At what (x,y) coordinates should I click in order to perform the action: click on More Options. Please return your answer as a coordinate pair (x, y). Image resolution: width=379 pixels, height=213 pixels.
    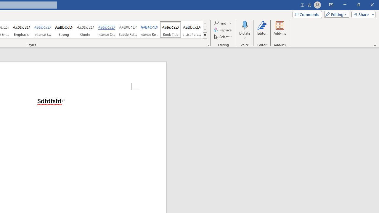
    Looking at the image, I should click on (245, 36).